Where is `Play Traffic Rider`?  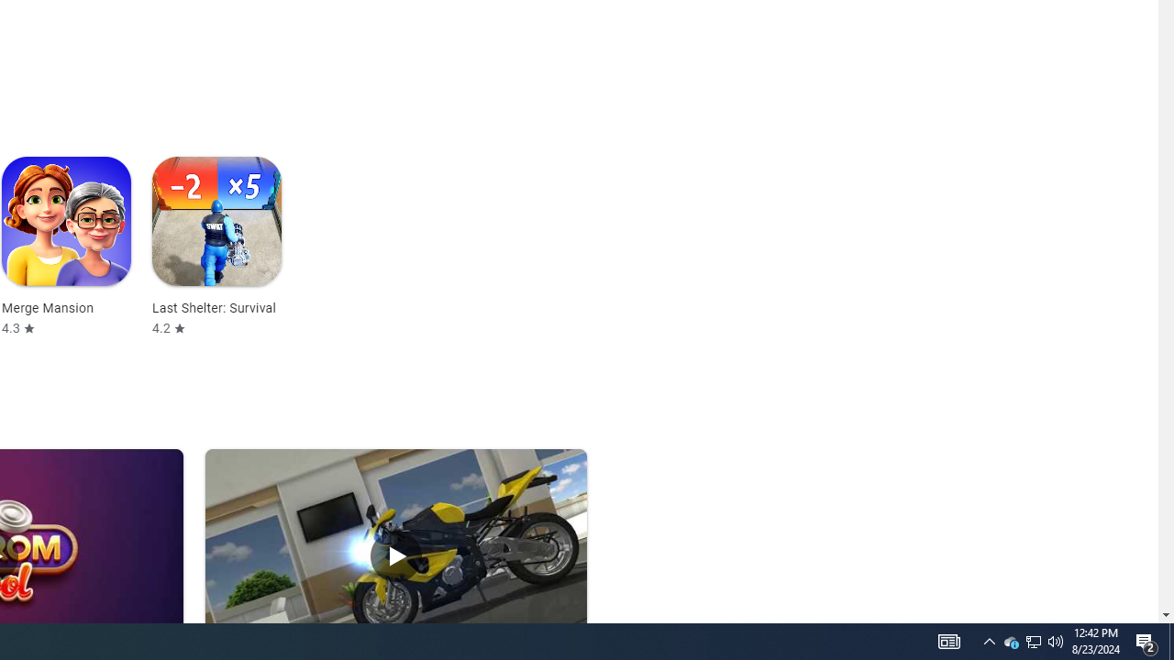 Play Traffic Rider is located at coordinates (396, 555).